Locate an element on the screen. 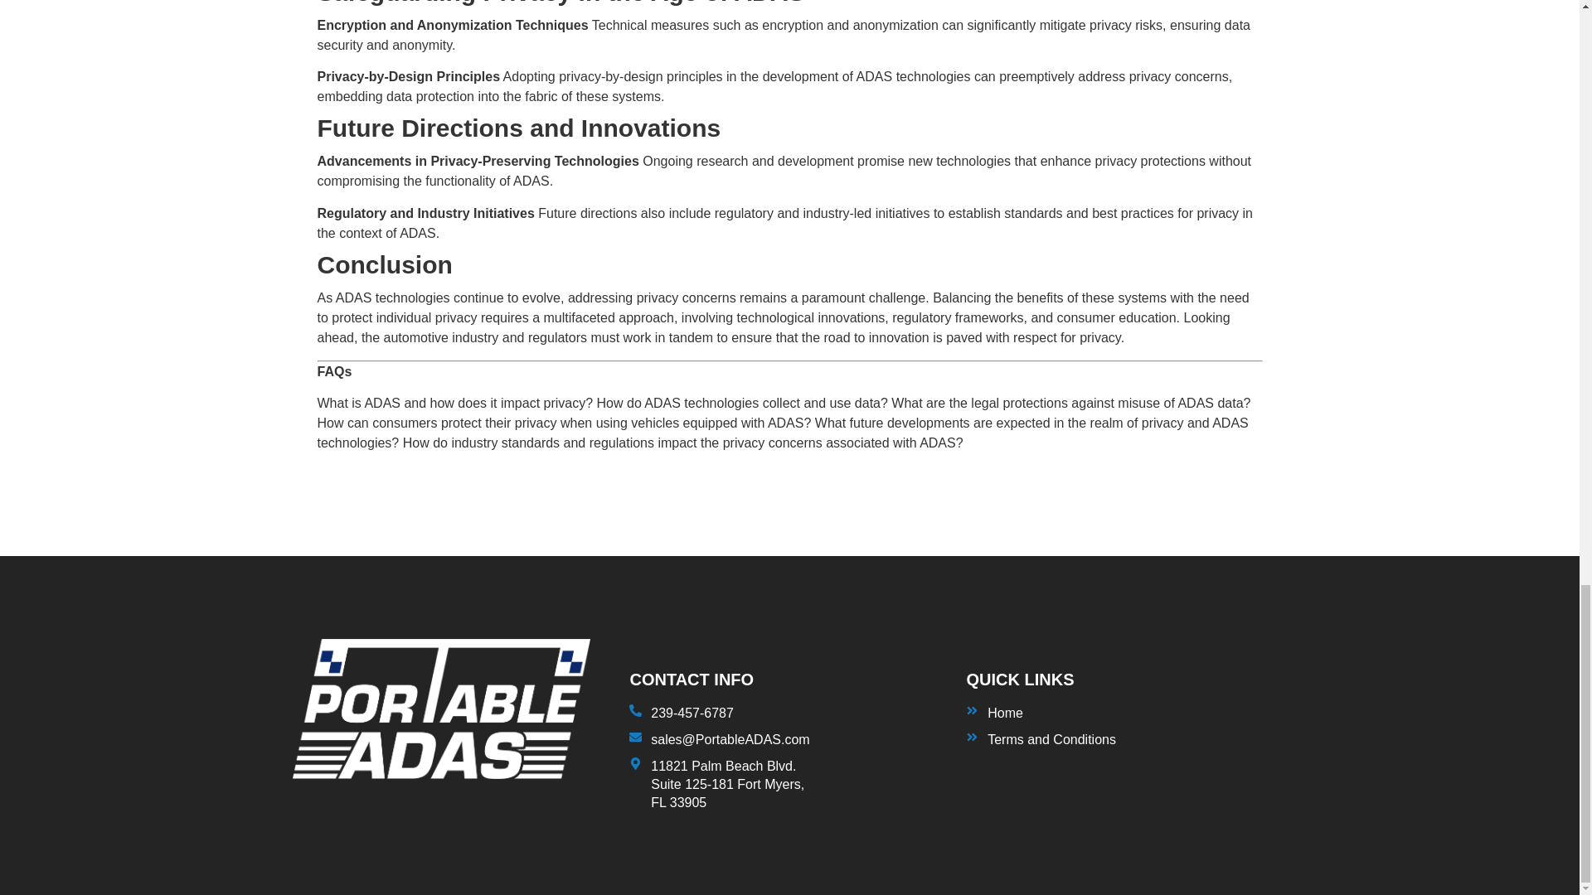 This screenshot has height=895, width=1592. 239-457-6787 is located at coordinates (1126, 713).